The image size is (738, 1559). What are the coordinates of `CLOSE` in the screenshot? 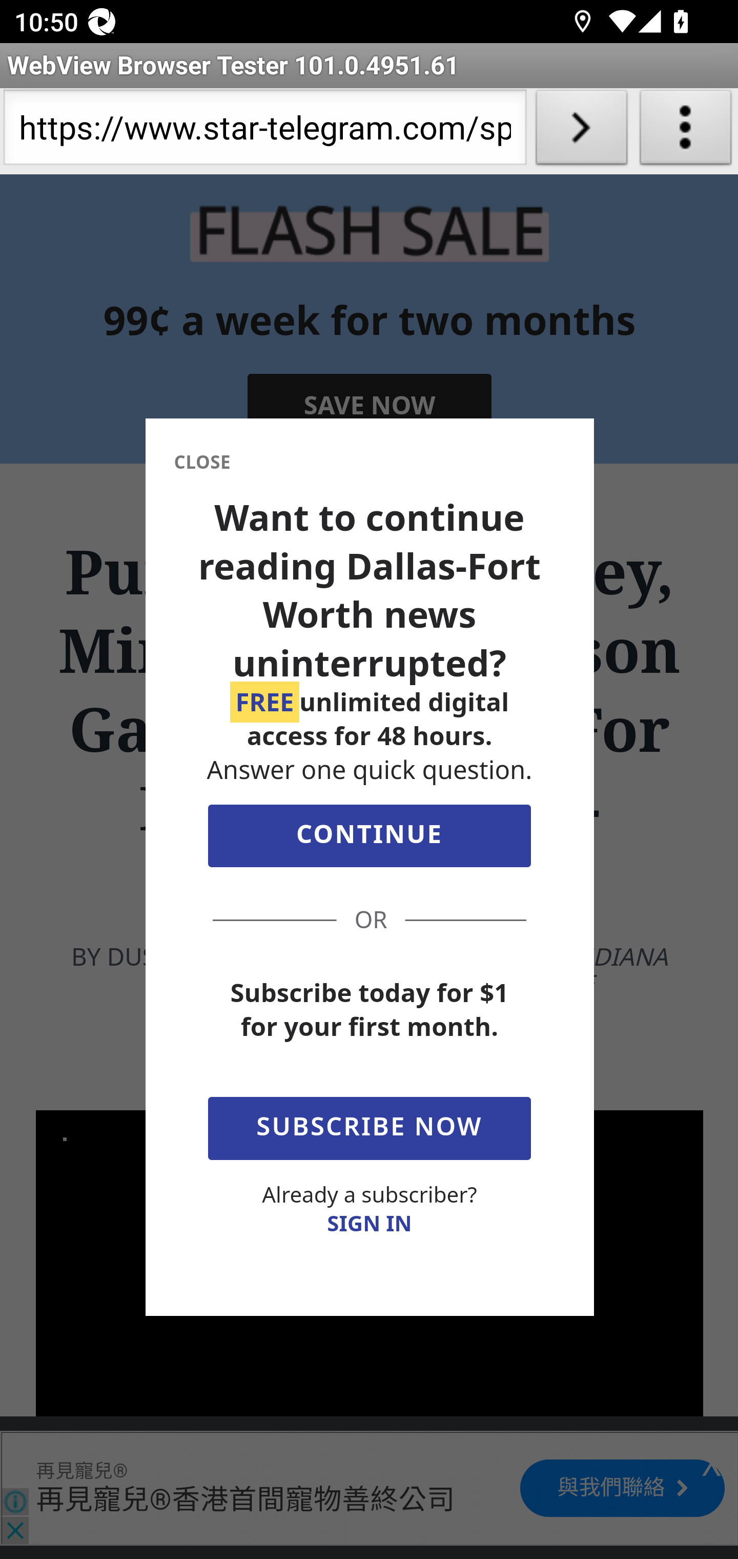 It's located at (201, 465).